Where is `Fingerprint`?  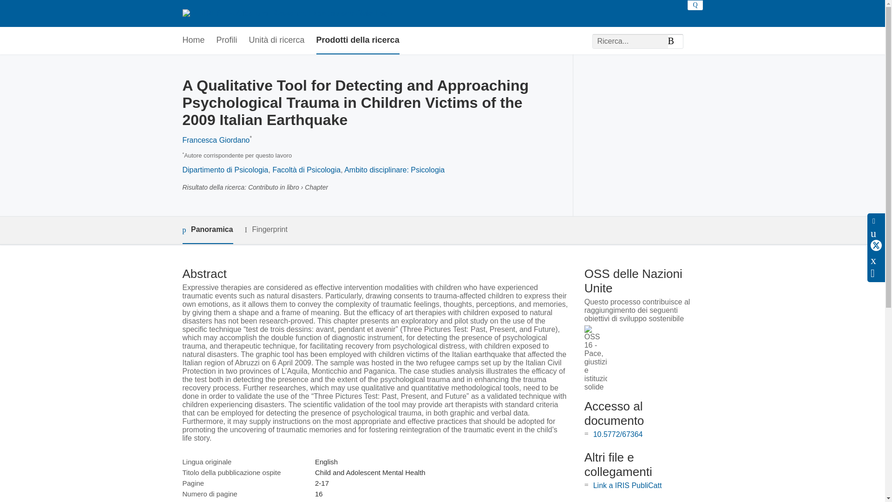
Fingerprint is located at coordinates (266, 230).